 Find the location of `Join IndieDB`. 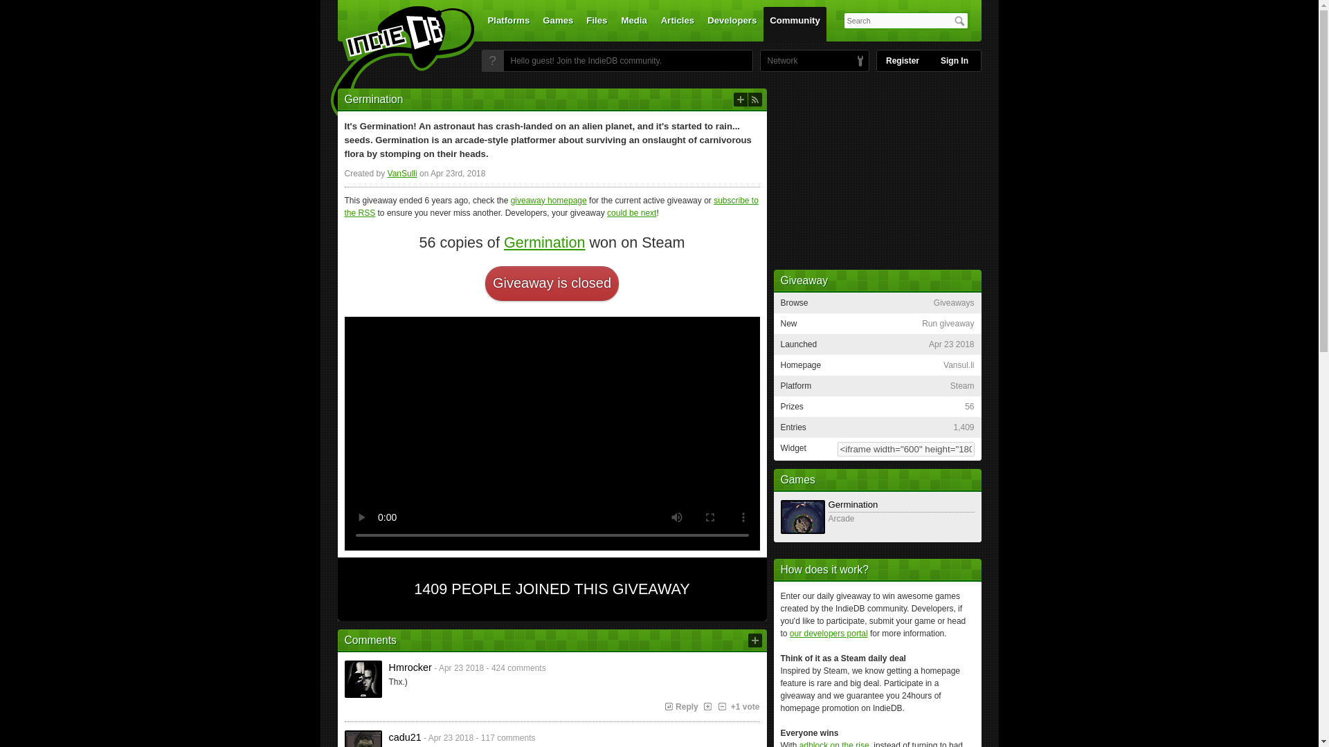

Join IndieDB is located at coordinates (492, 61).